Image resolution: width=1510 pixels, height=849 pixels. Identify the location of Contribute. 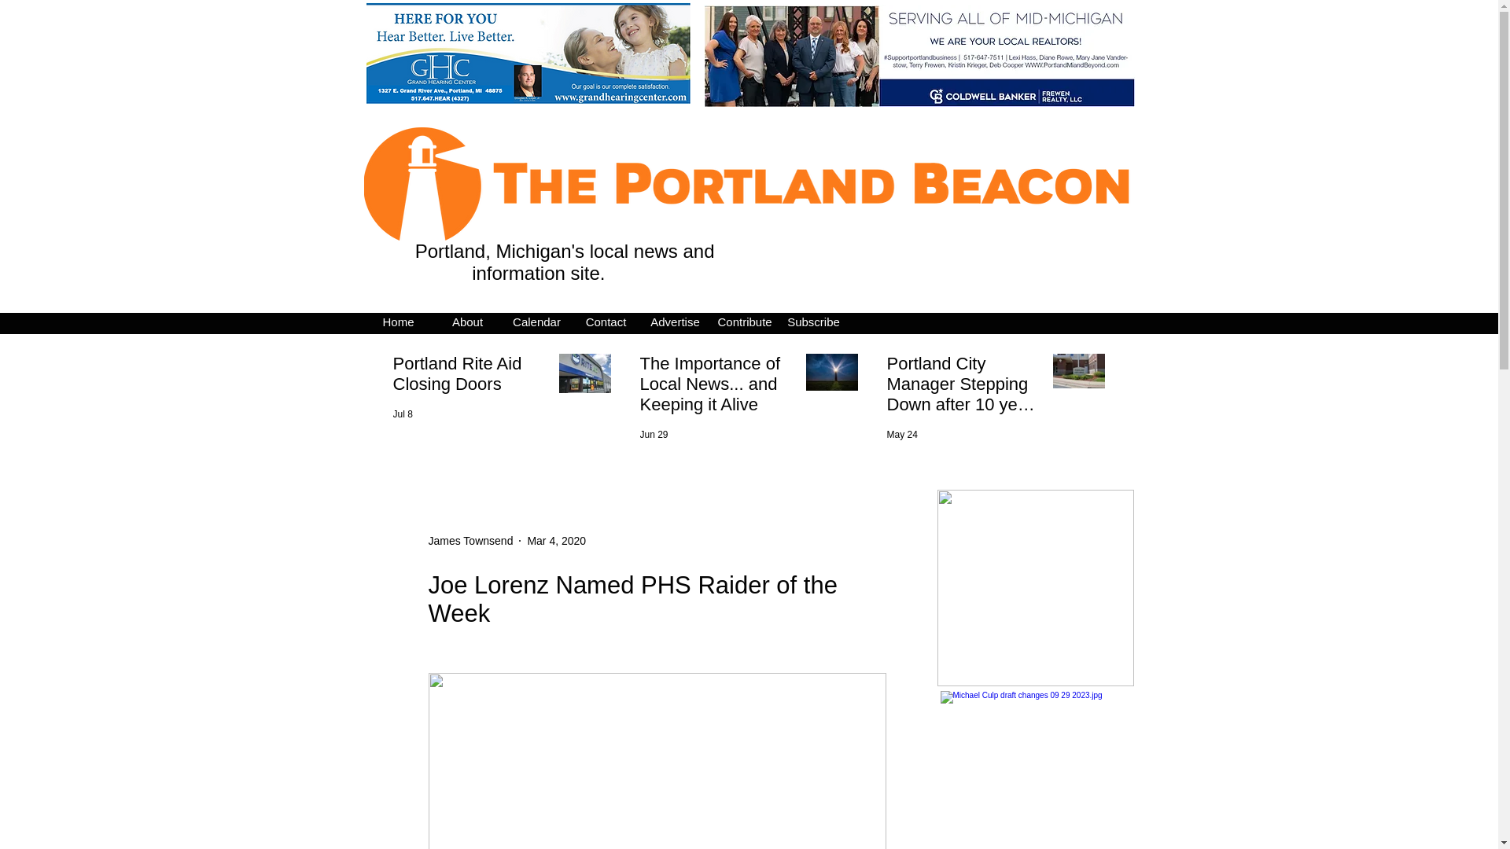
(744, 322).